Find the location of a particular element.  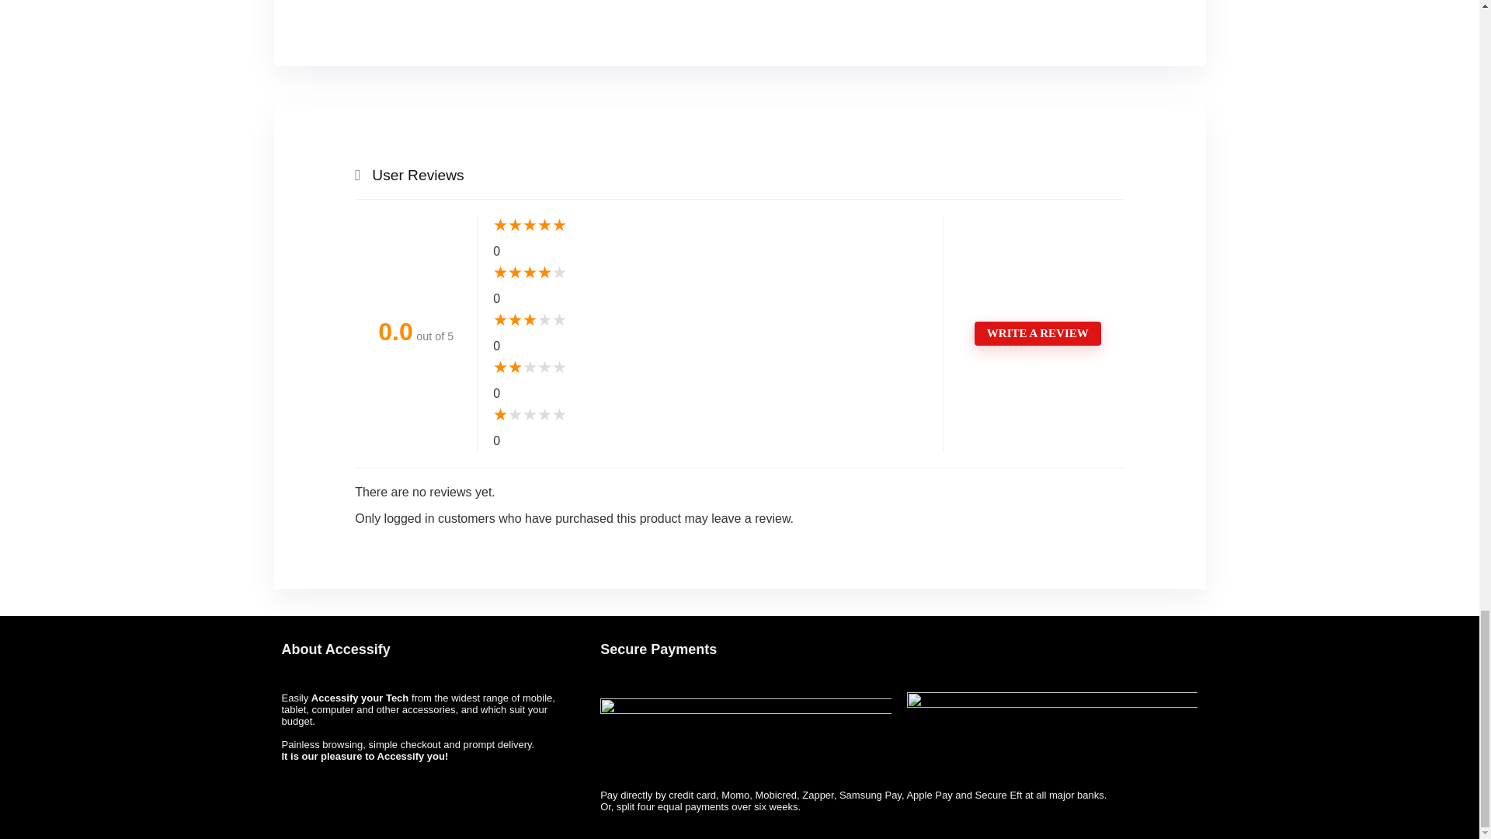

WRITE A REVIEW is located at coordinates (1037, 332).